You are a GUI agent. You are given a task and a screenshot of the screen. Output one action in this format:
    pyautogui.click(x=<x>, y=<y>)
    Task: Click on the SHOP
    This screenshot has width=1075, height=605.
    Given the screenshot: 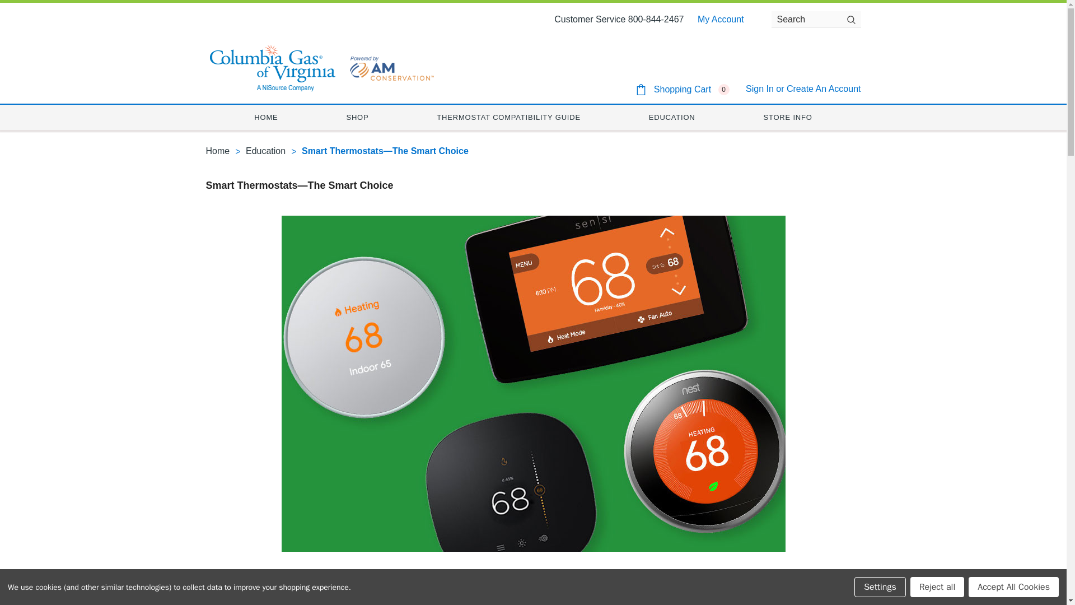 What is the action you would take?
    pyautogui.click(x=357, y=117)
    